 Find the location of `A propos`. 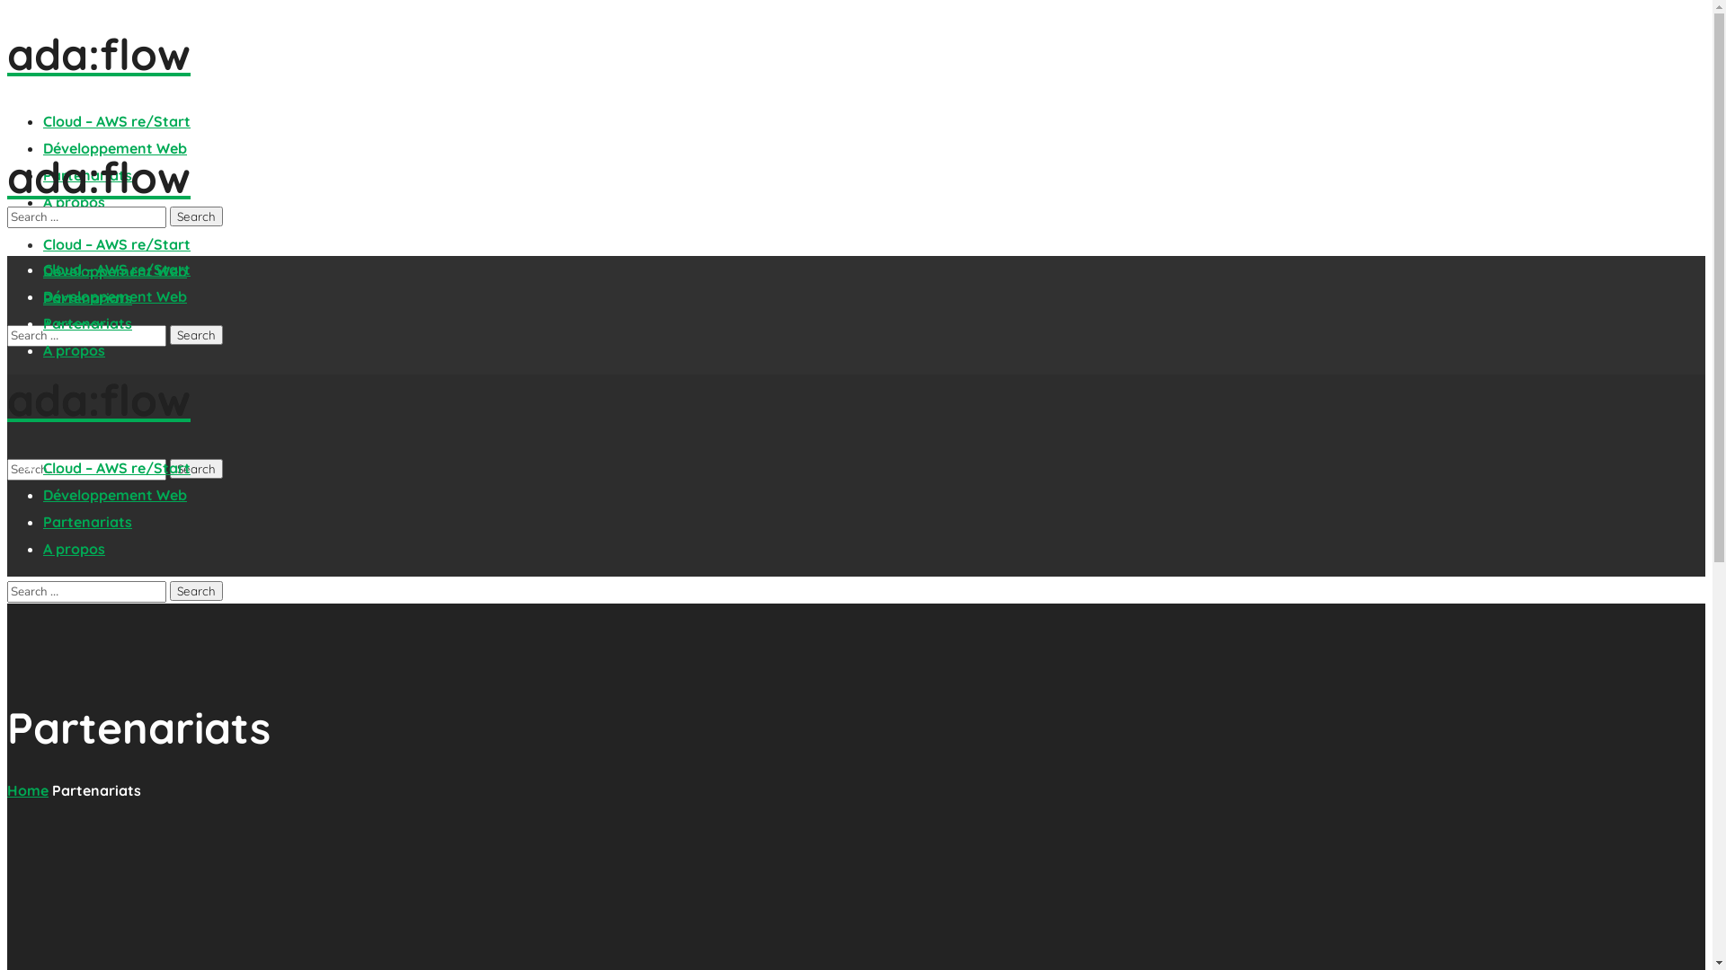

A propos is located at coordinates (74, 202).